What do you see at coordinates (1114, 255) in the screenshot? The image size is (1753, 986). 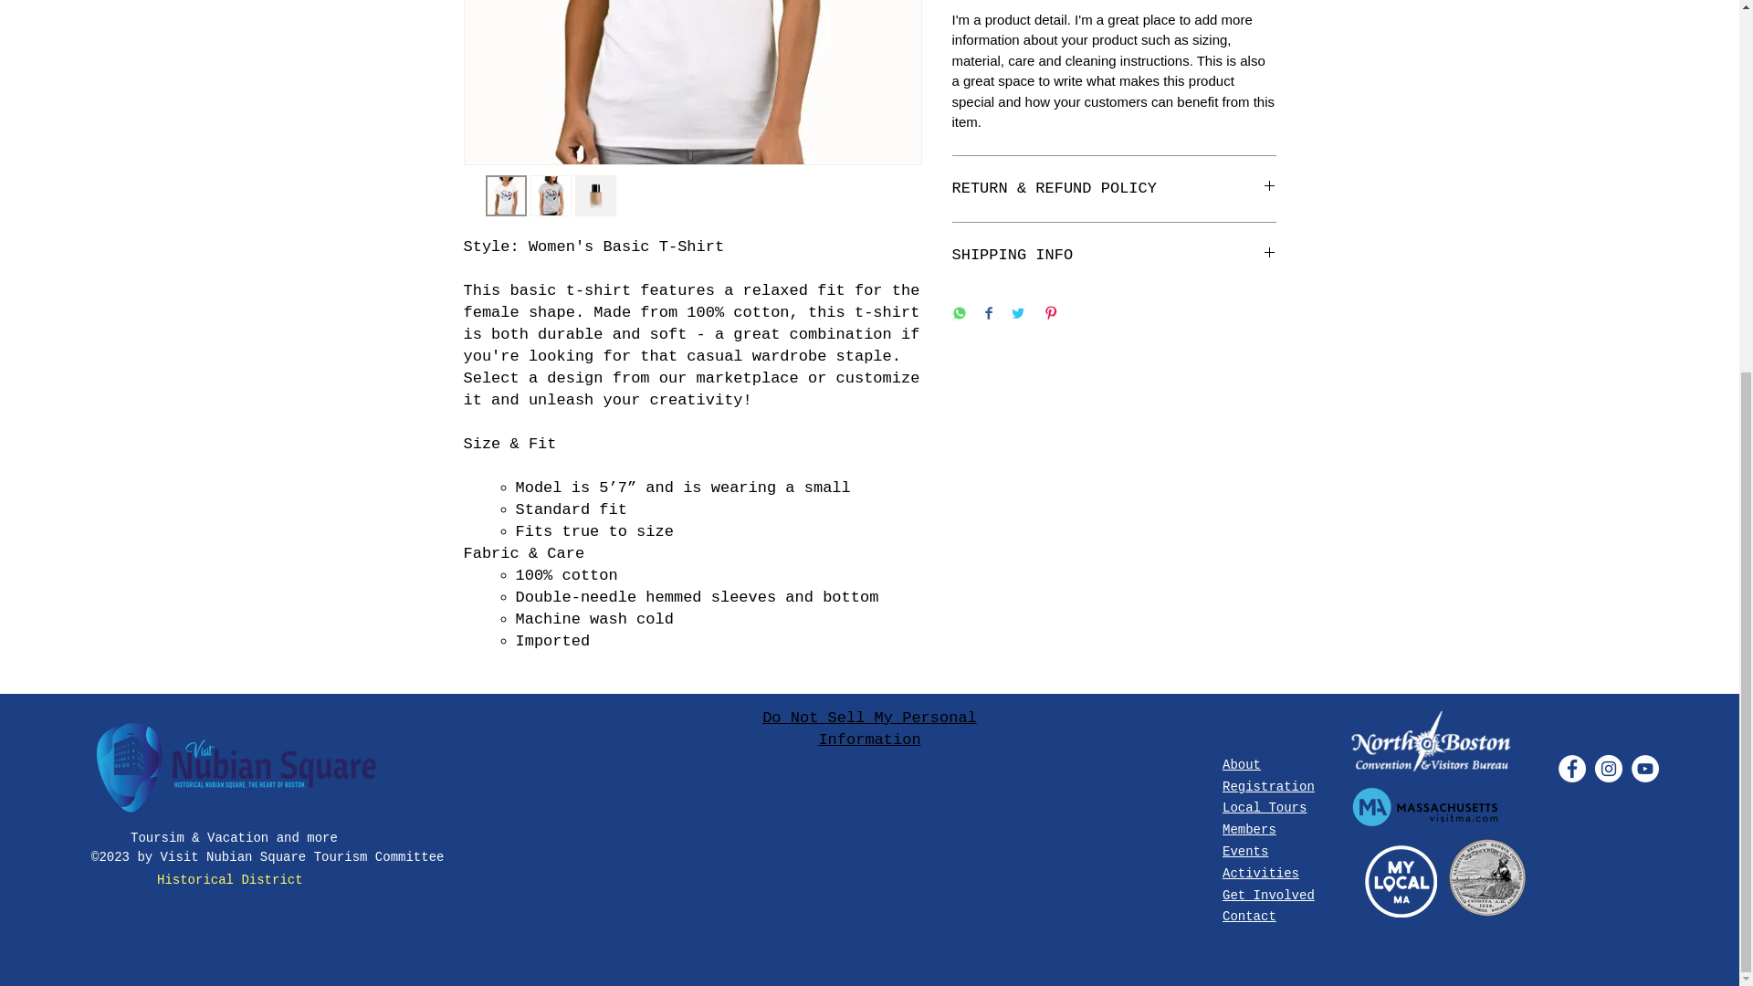 I see `SHIPPING INFO` at bounding box center [1114, 255].